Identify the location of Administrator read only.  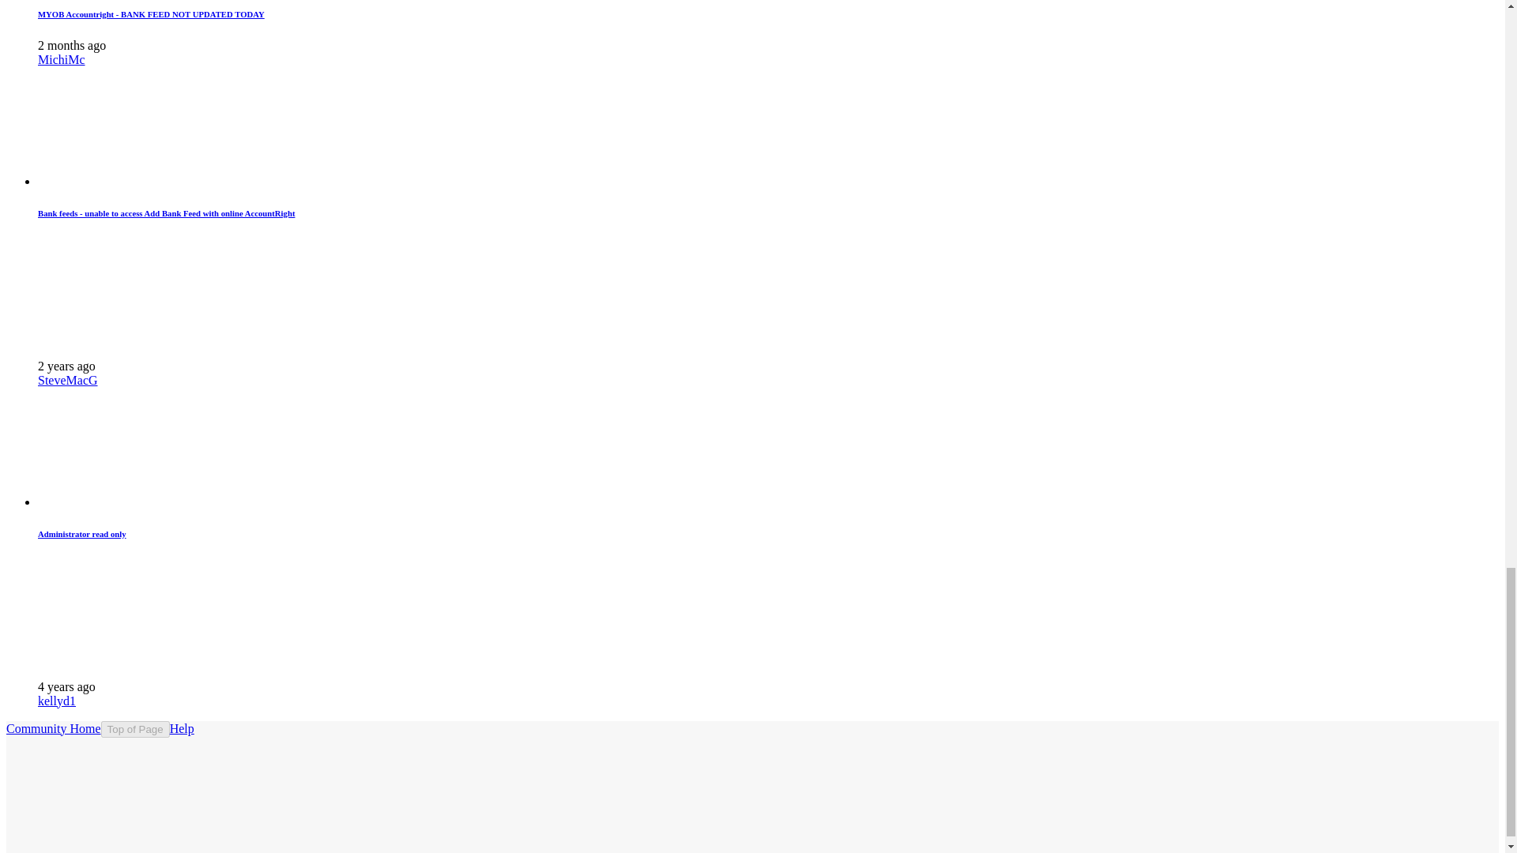
(82, 533).